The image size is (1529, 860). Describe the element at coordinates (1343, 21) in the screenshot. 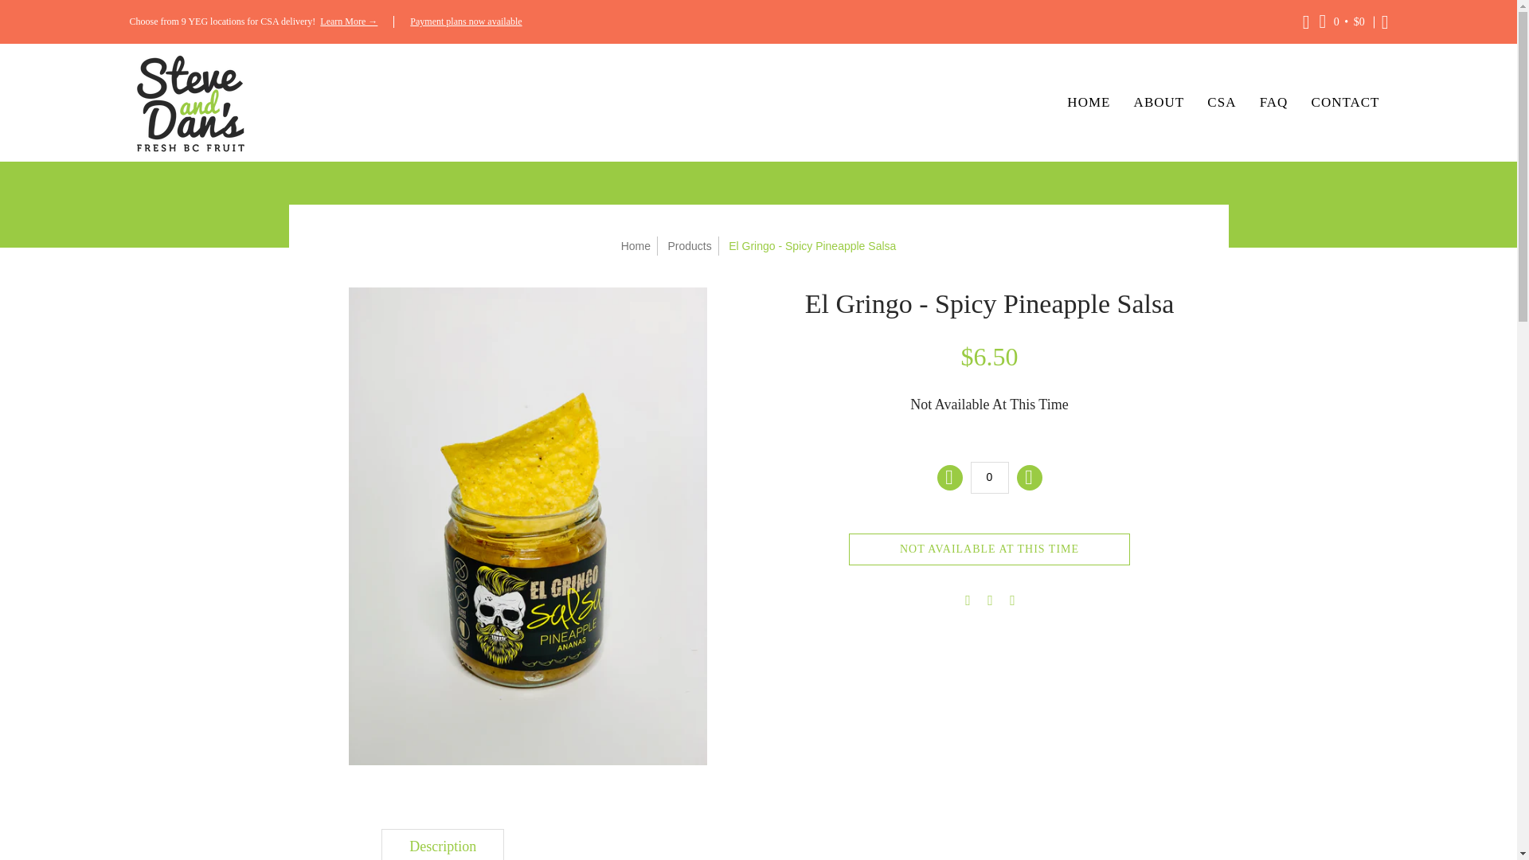

I see `Cart` at that location.